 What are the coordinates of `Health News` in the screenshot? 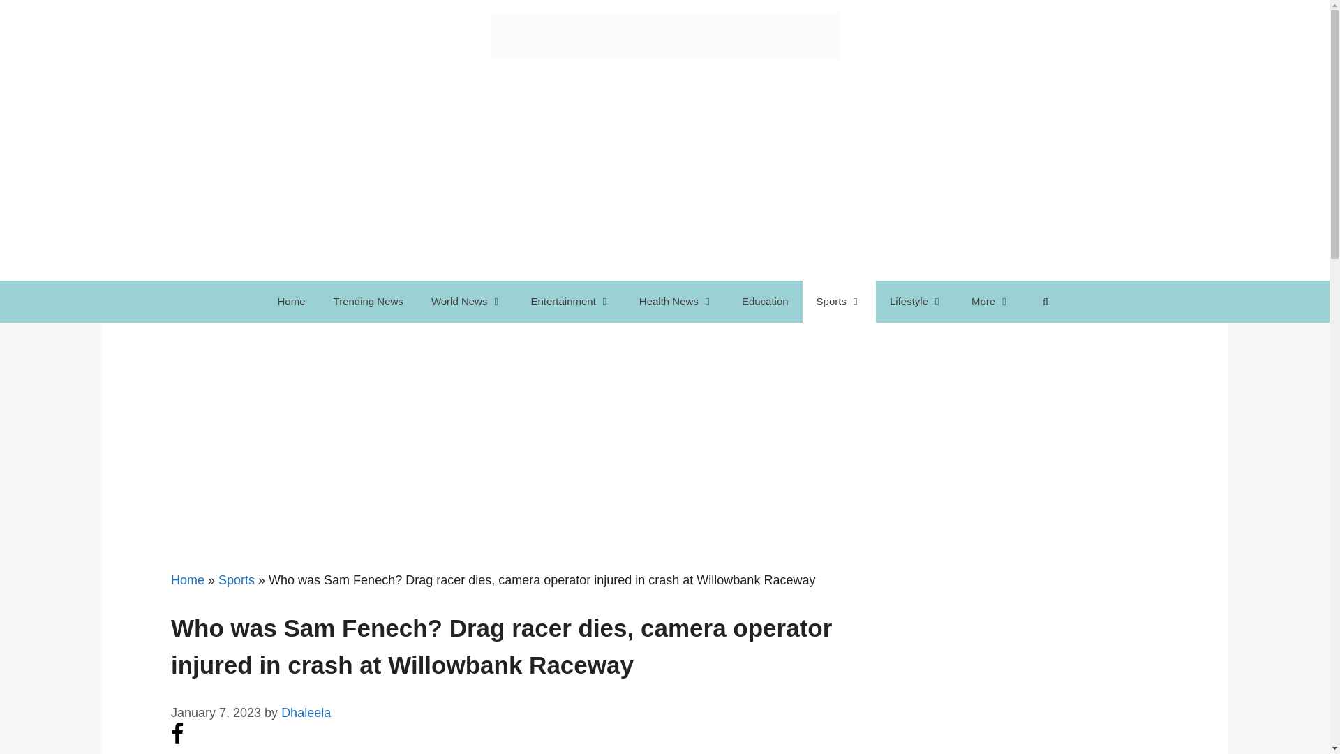 It's located at (676, 302).